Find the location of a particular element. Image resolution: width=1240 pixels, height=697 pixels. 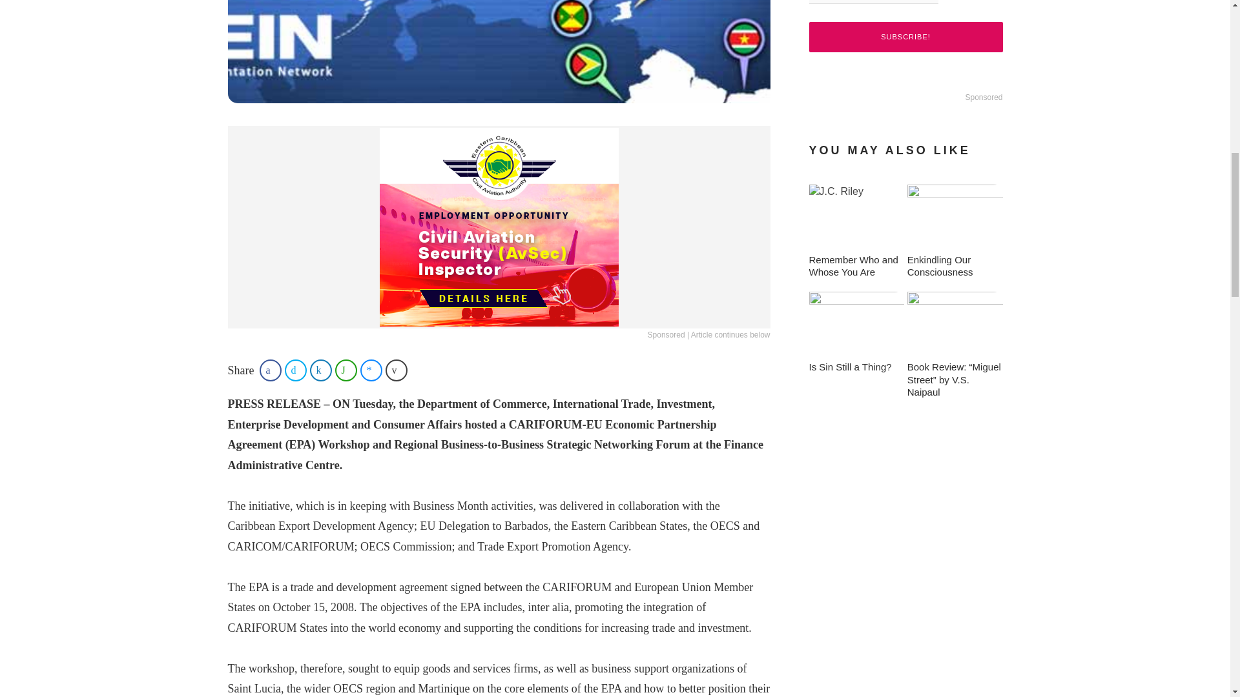

Share on Email is located at coordinates (397, 370).